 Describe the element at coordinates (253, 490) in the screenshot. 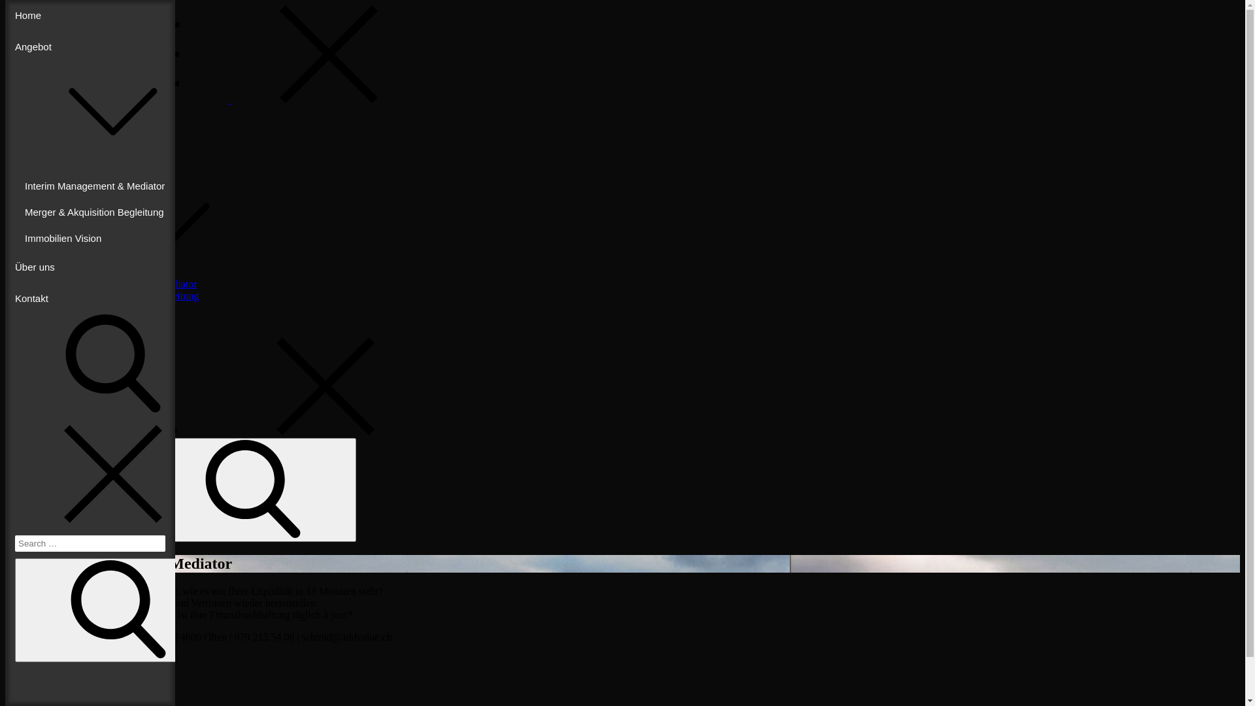

I see `Search` at that location.